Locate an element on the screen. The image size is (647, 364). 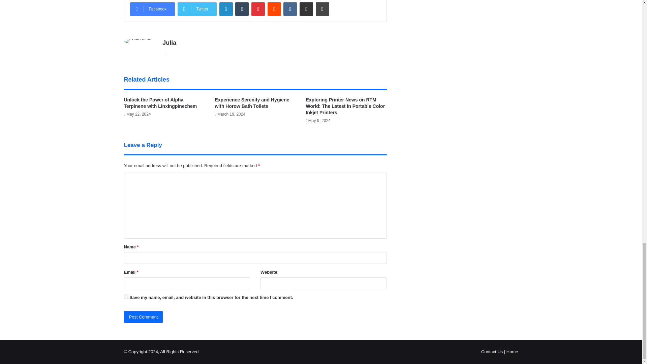
Reddit is located at coordinates (274, 9).